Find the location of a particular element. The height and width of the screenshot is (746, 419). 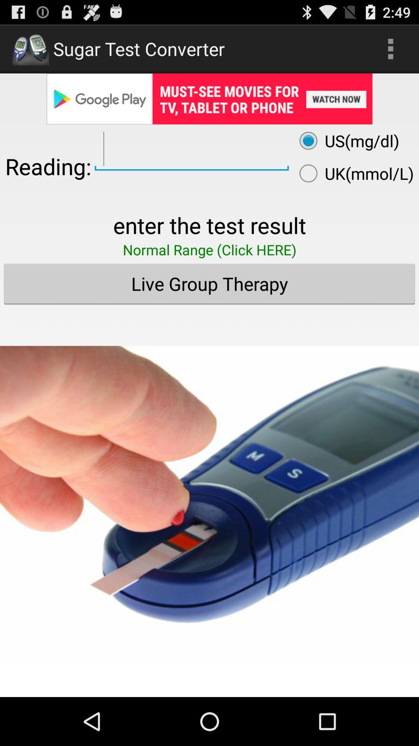

press on blood test monitor button is located at coordinates (209, 494).